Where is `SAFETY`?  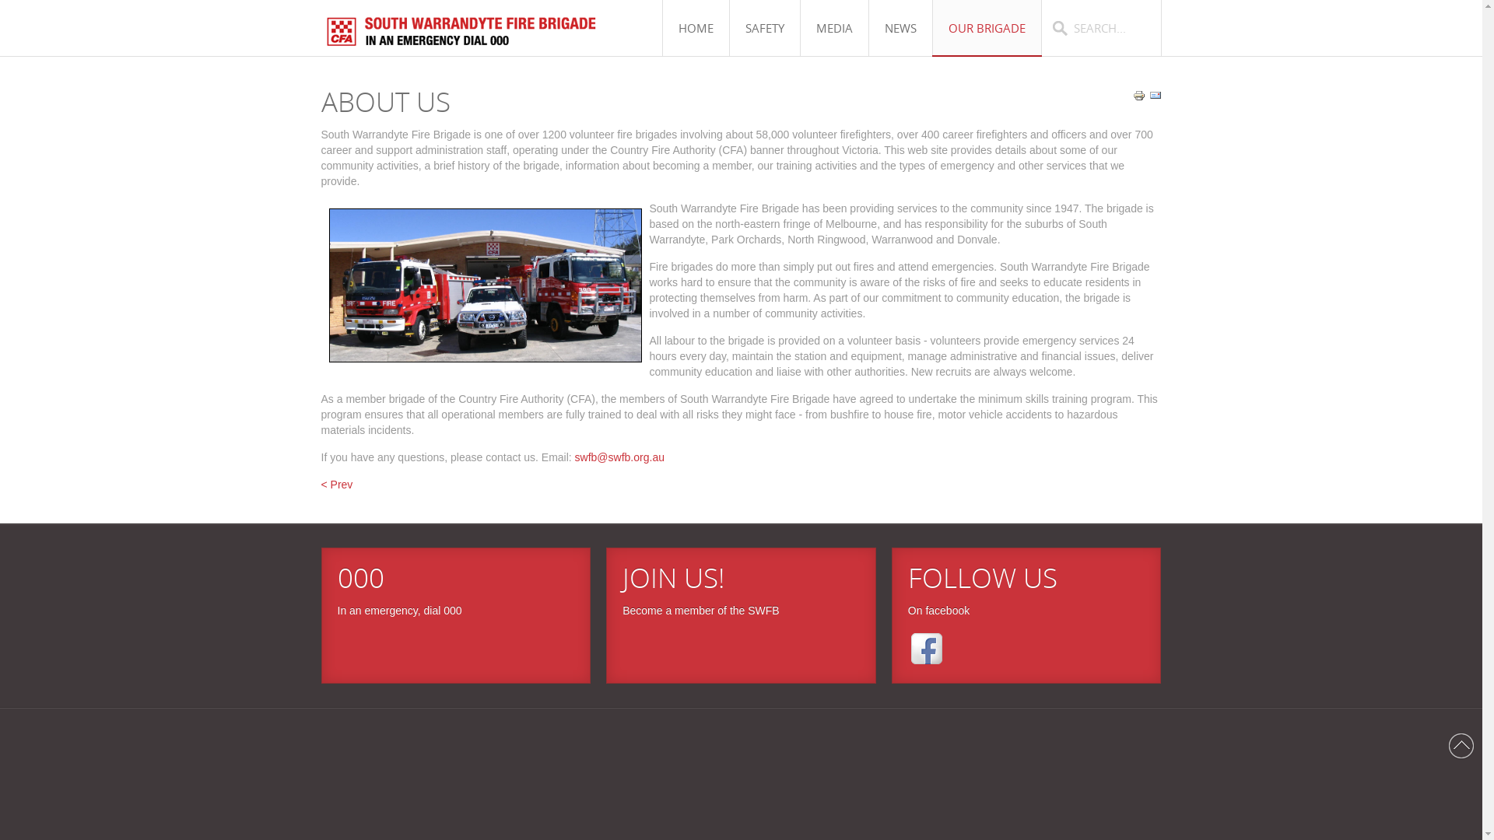
SAFETY is located at coordinates (764, 28).